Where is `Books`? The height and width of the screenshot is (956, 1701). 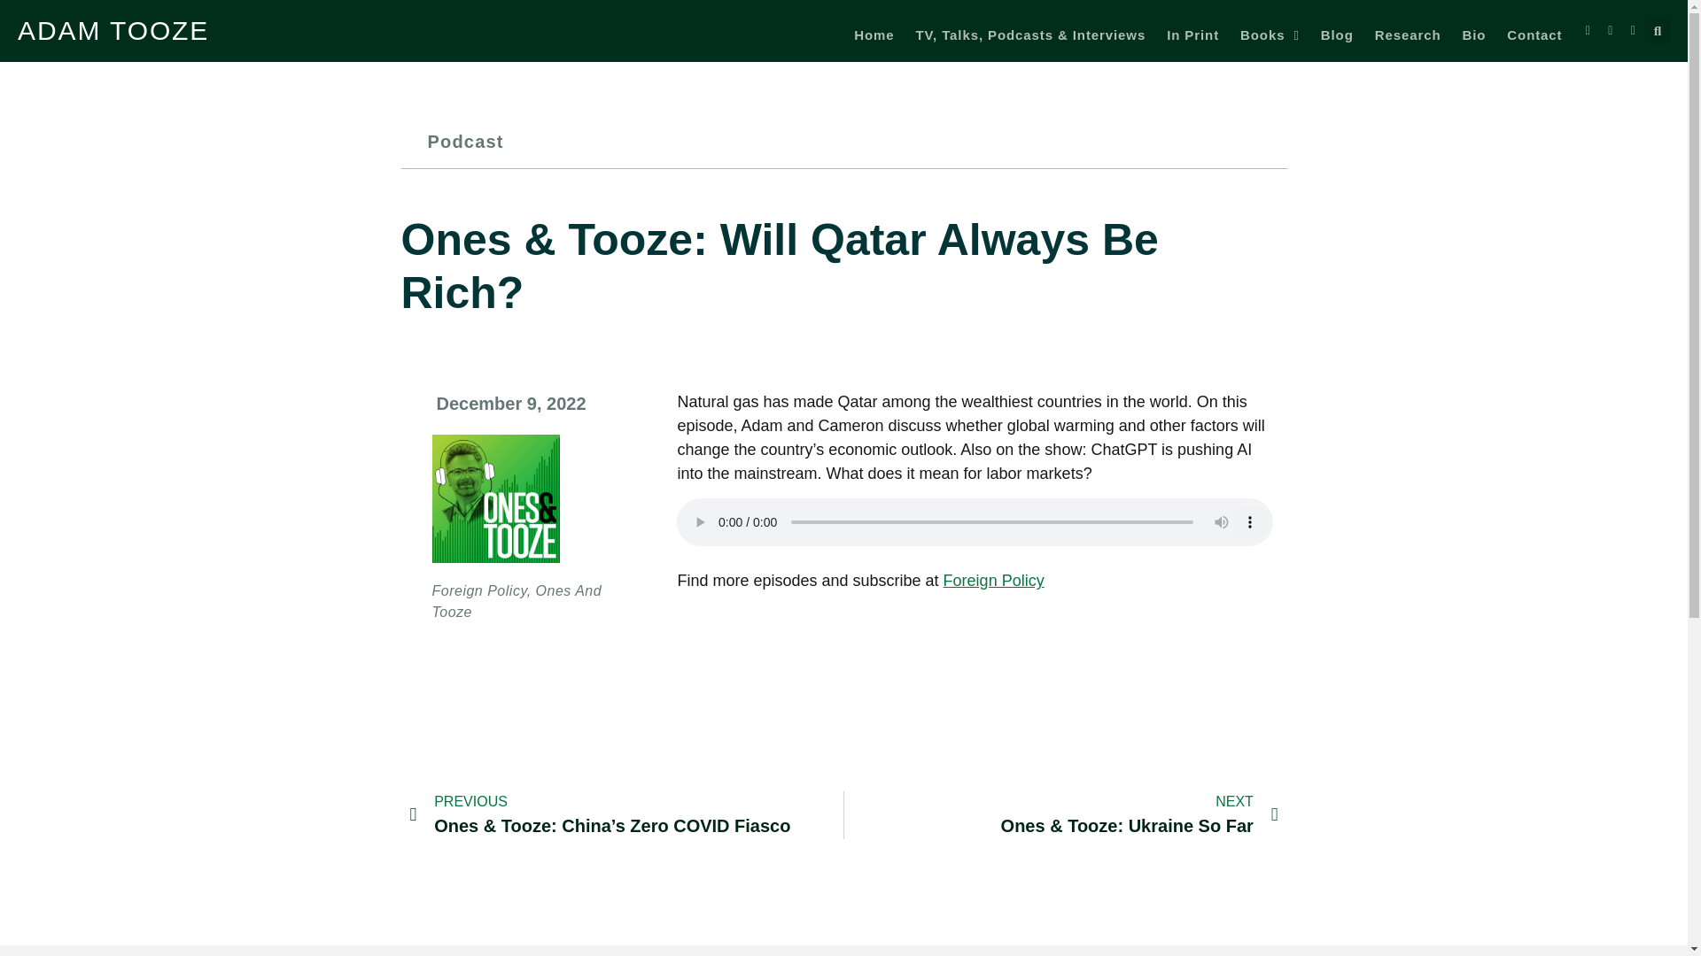
Books is located at coordinates (1269, 35).